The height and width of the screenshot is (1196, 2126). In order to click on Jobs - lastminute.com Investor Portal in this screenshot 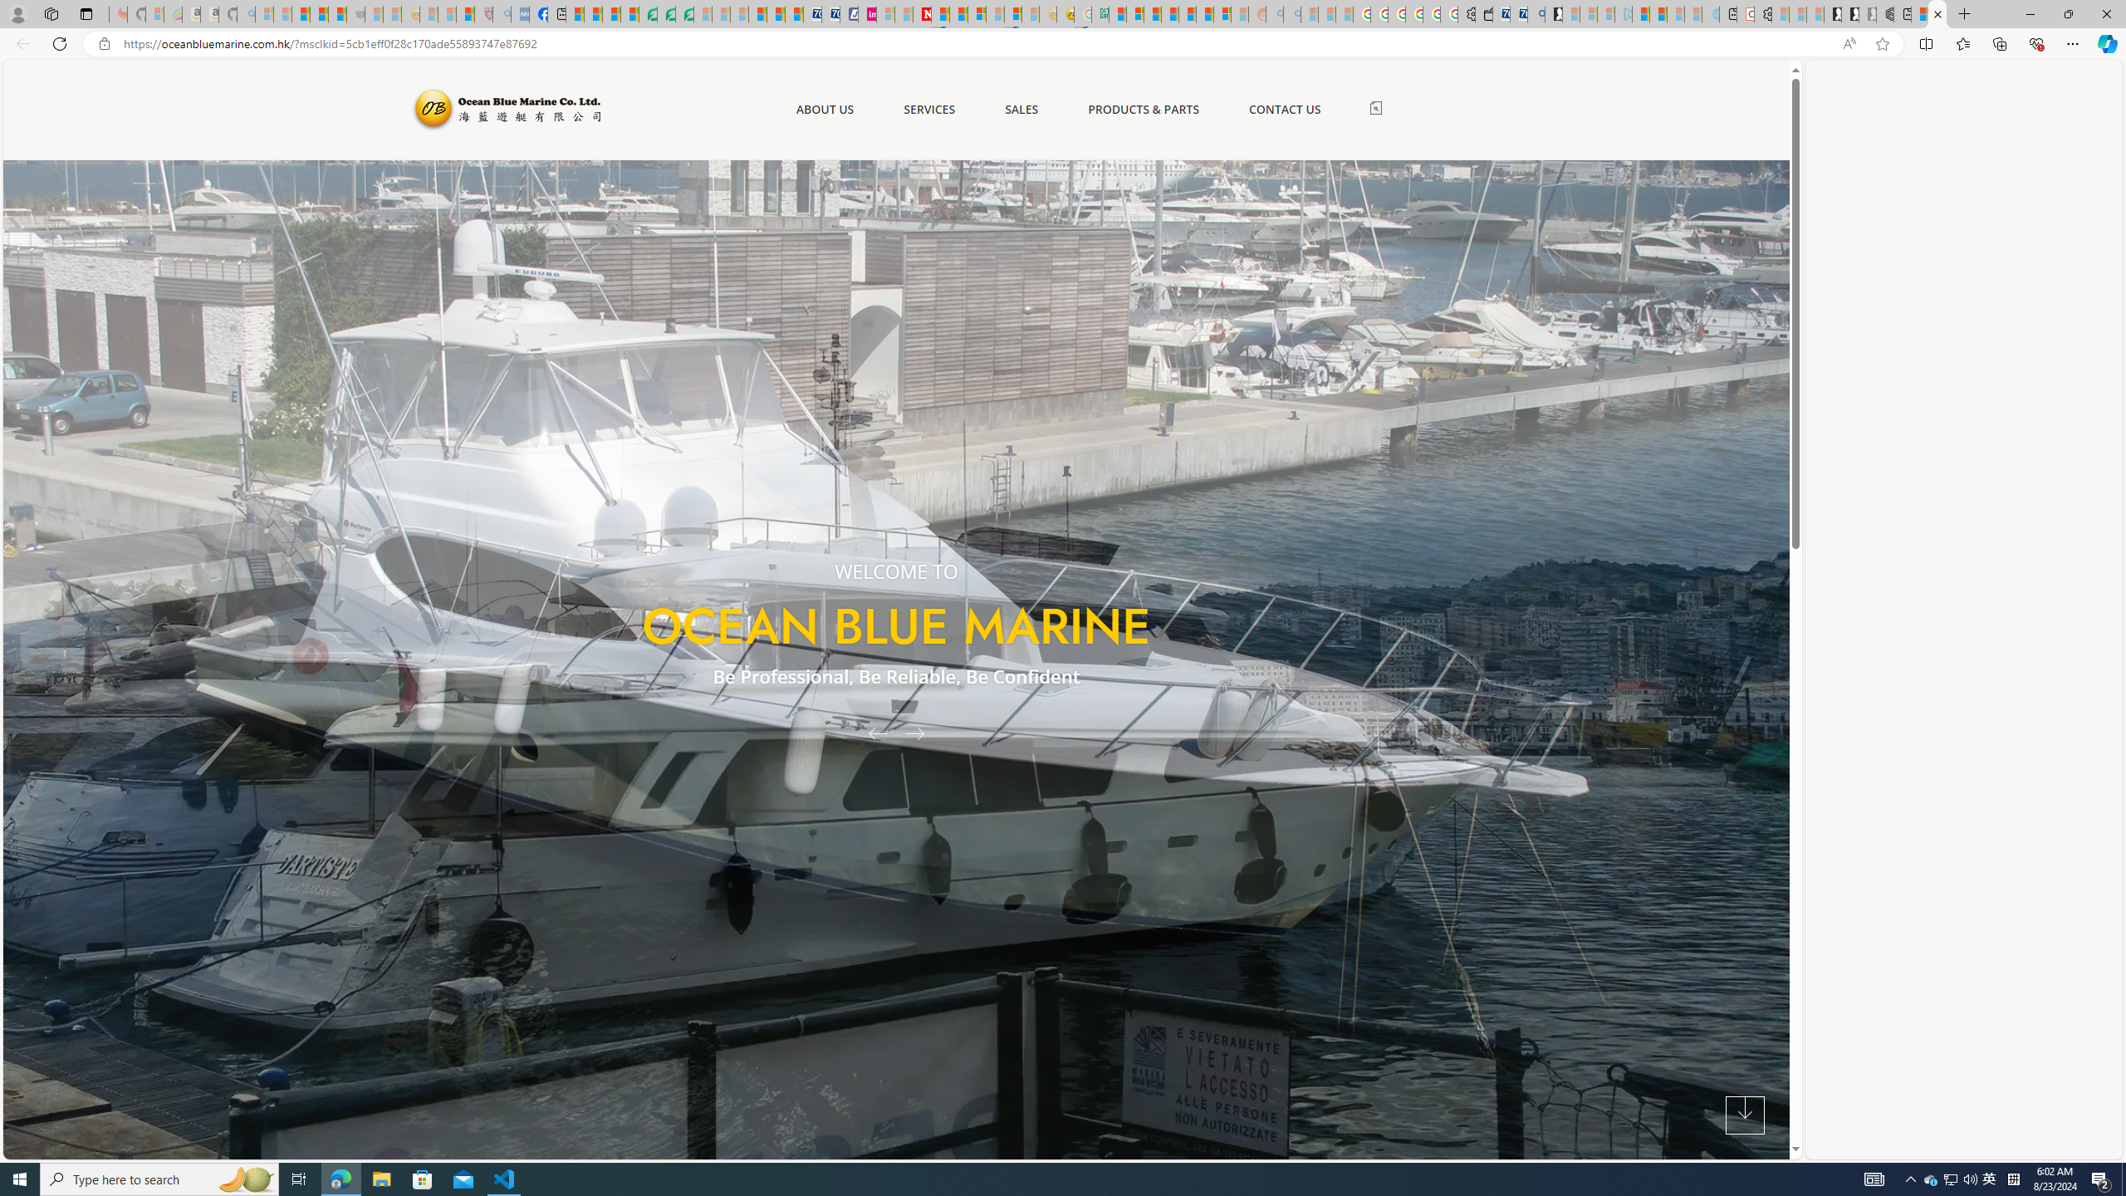, I will do `click(867, 14)`.